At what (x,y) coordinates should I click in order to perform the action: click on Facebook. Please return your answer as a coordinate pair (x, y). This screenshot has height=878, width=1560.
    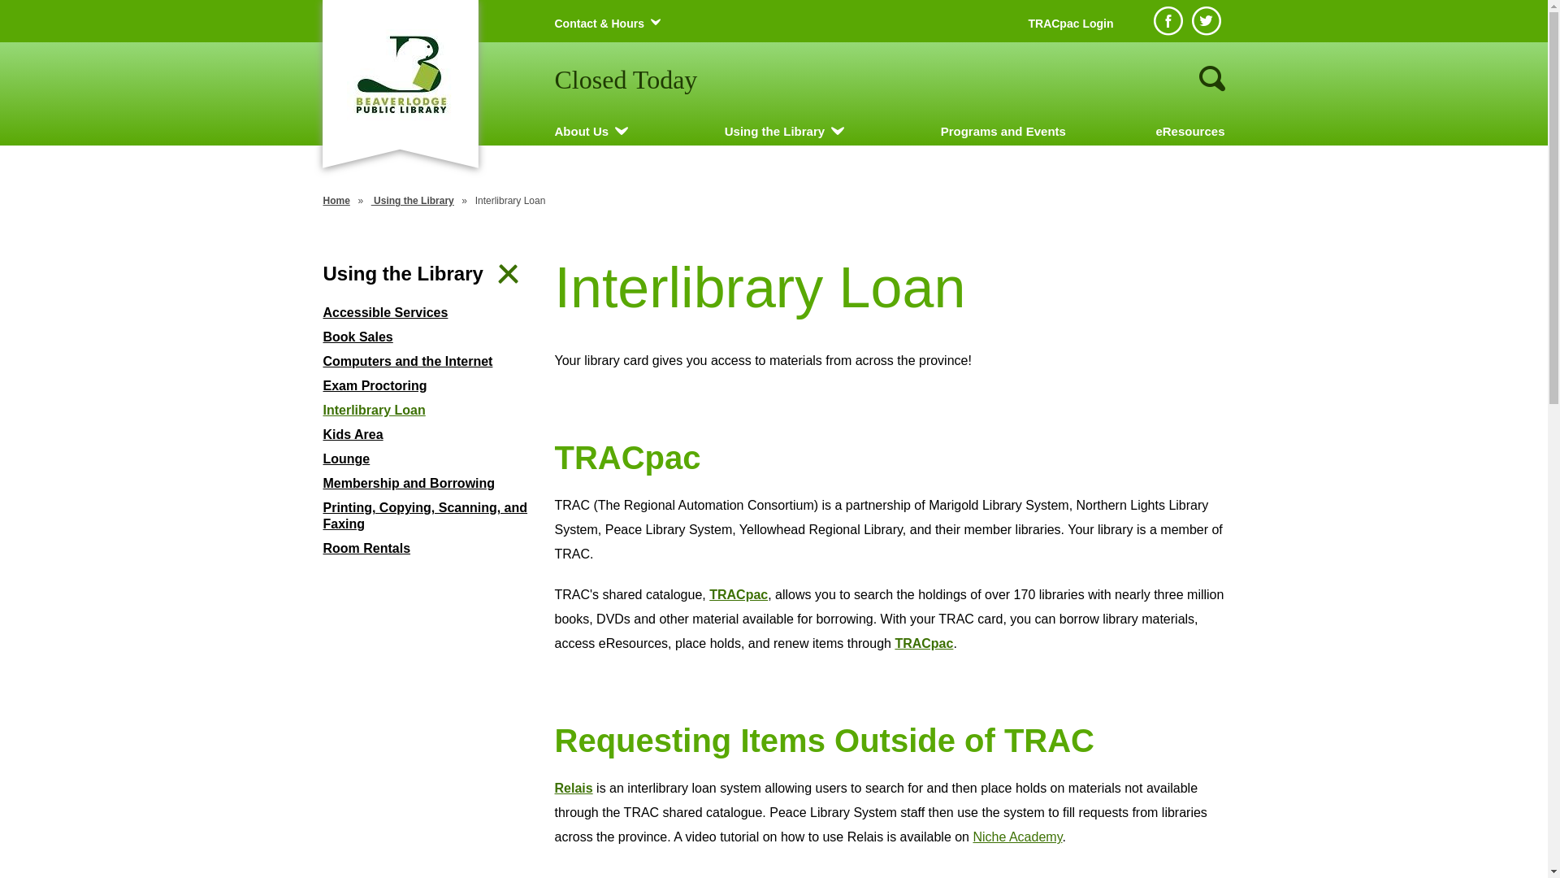
    Looking at the image, I should click on (1168, 21).